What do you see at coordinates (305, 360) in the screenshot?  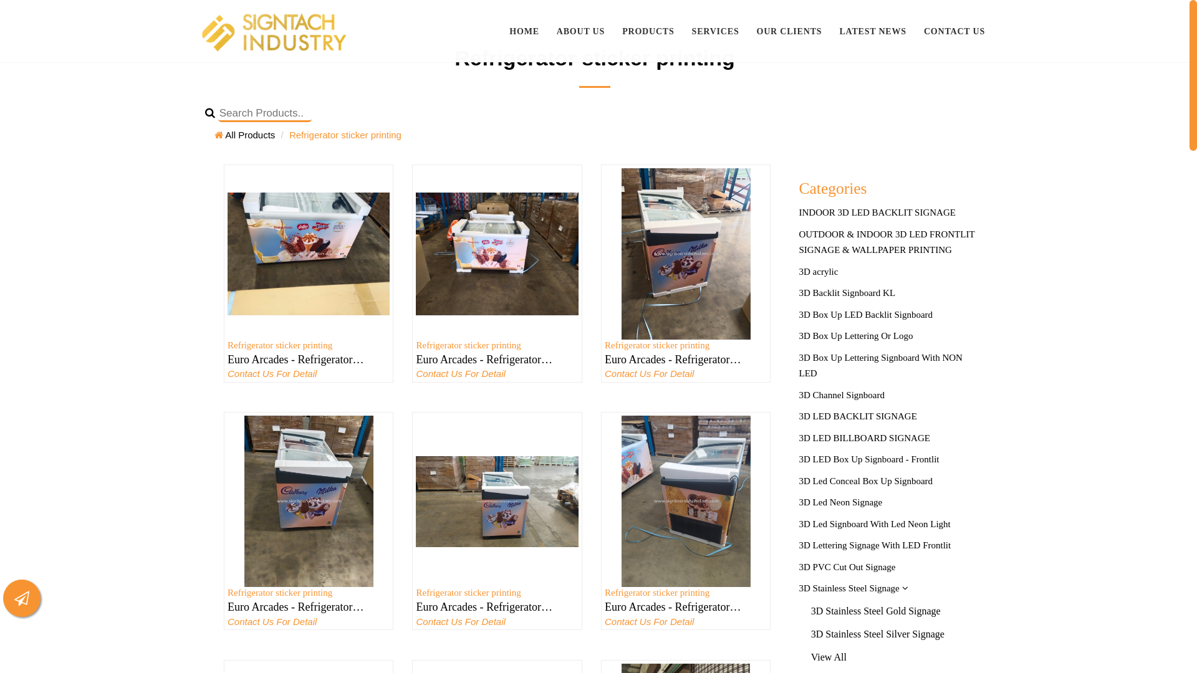 I see `Euro Arcades - Refrigerator Sticker` at bounding box center [305, 360].